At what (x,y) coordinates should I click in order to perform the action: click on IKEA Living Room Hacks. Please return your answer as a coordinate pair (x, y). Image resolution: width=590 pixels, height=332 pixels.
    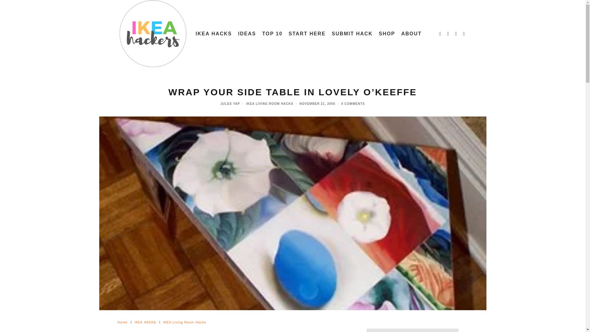
    Looking at the image, I should click on (184, 322).